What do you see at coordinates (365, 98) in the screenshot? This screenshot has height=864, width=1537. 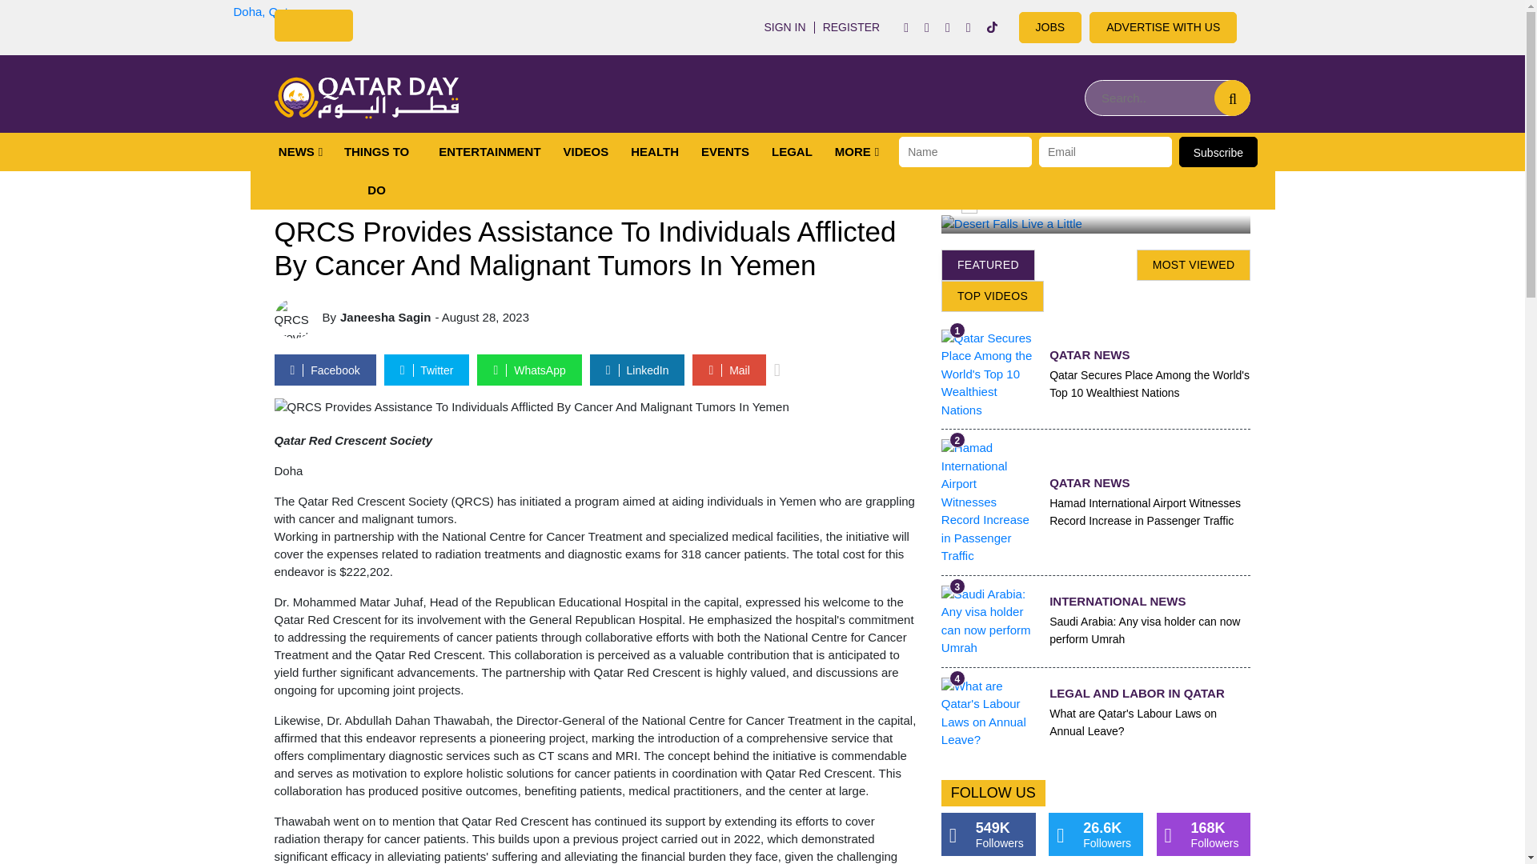 I see `Home` at bounding box center [365, 98].